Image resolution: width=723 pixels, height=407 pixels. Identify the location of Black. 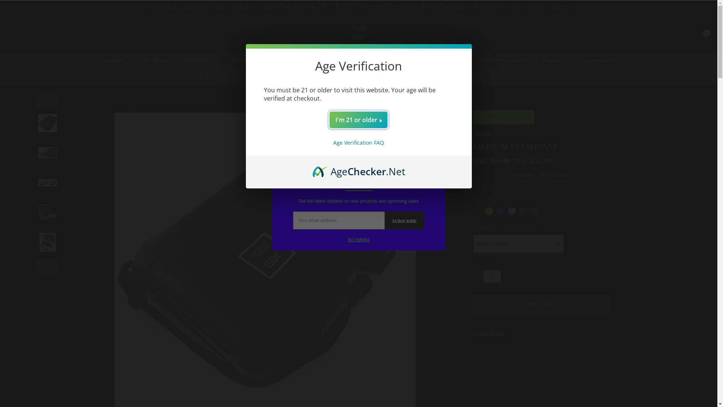
(478, 211).